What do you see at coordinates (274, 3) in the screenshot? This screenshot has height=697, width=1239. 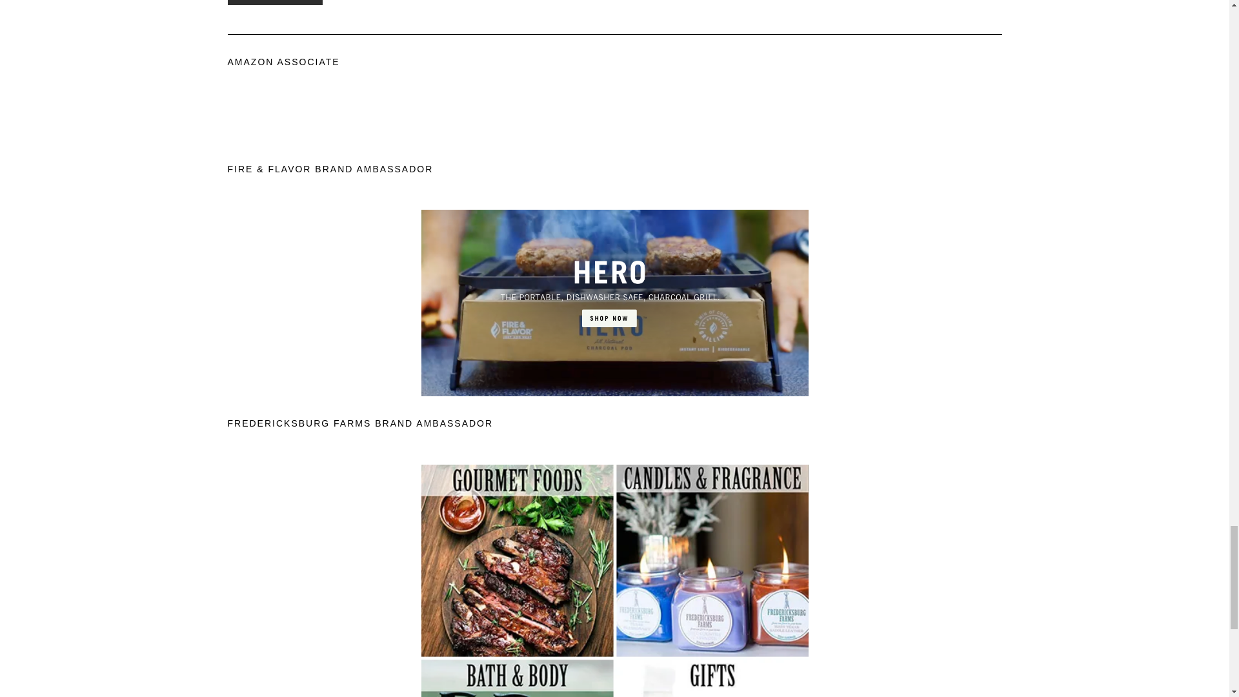 I see `Post Comment` at bounding box center [274, 3].